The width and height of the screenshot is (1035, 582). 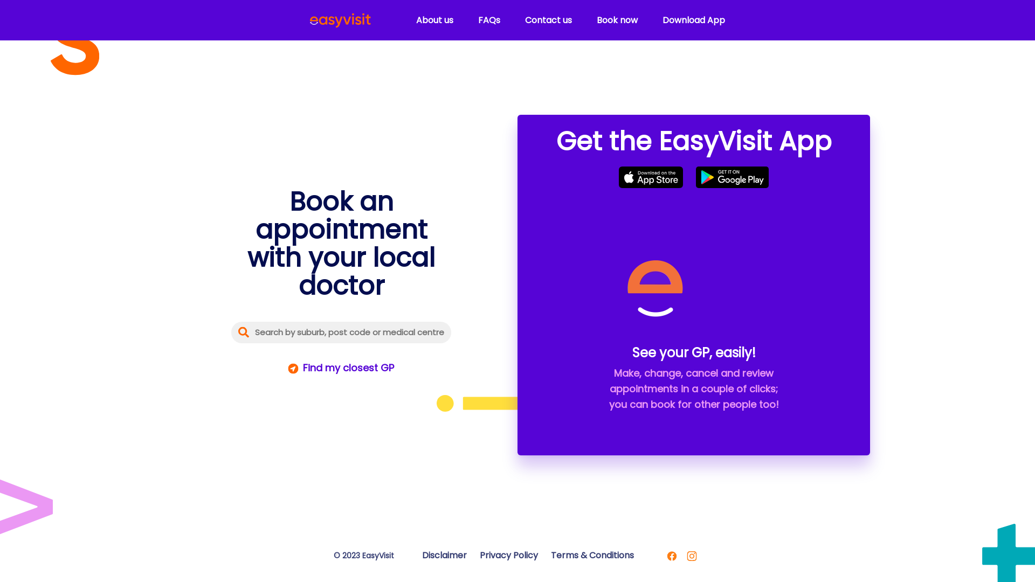 I want to click on About us, so click(x=434, y=20).